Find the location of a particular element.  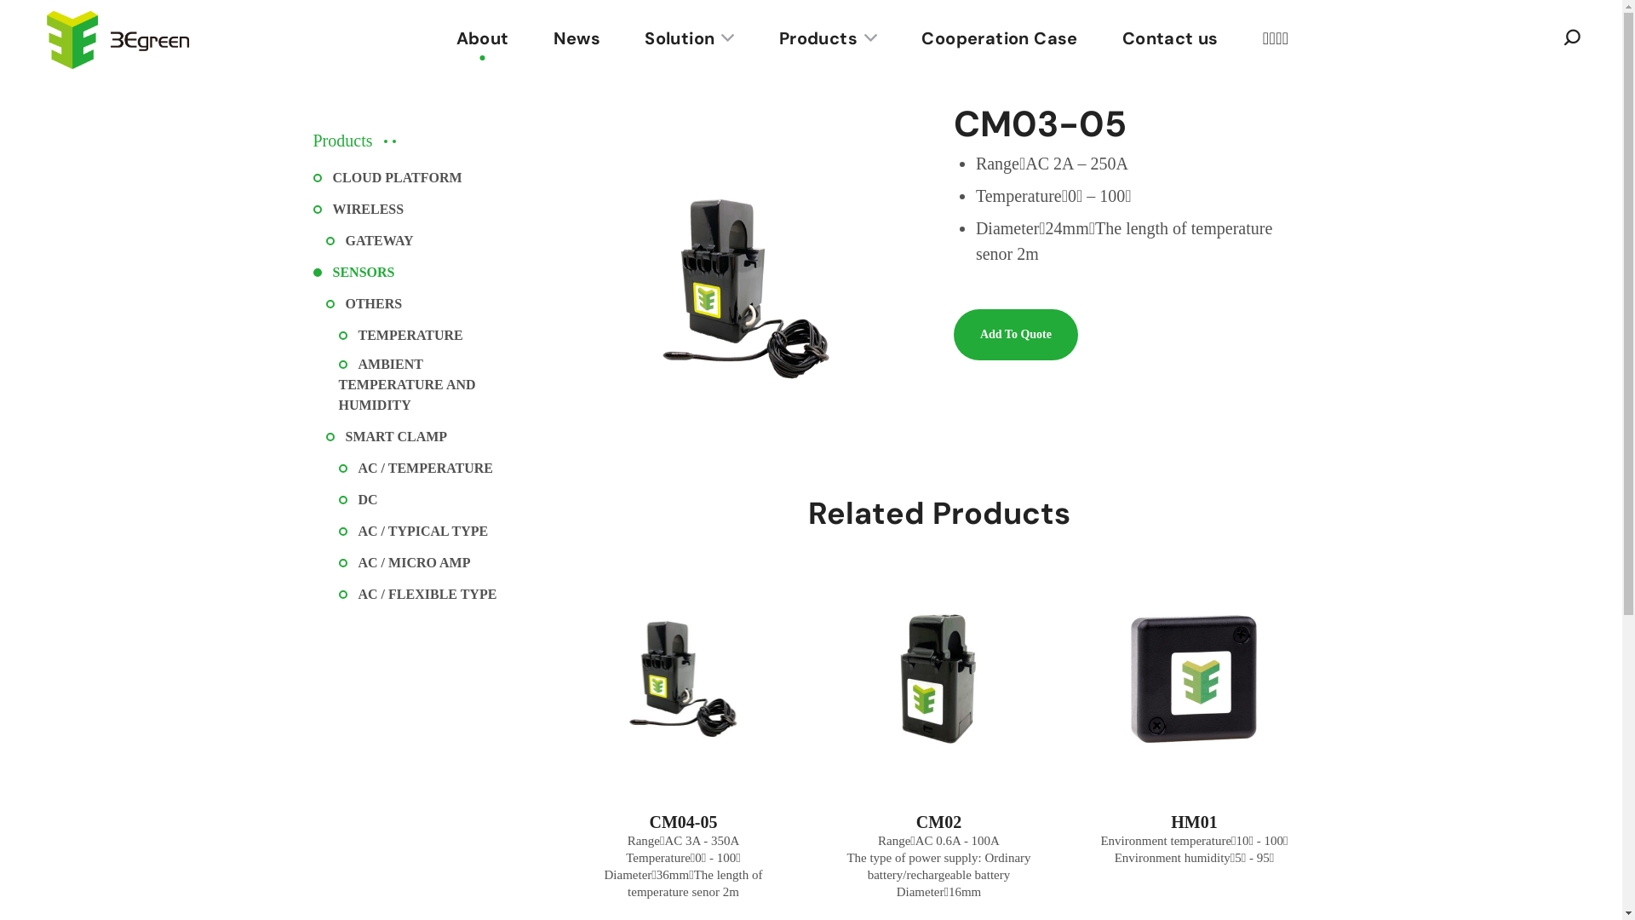

CM04-05 is located at coordinates (683, 822).